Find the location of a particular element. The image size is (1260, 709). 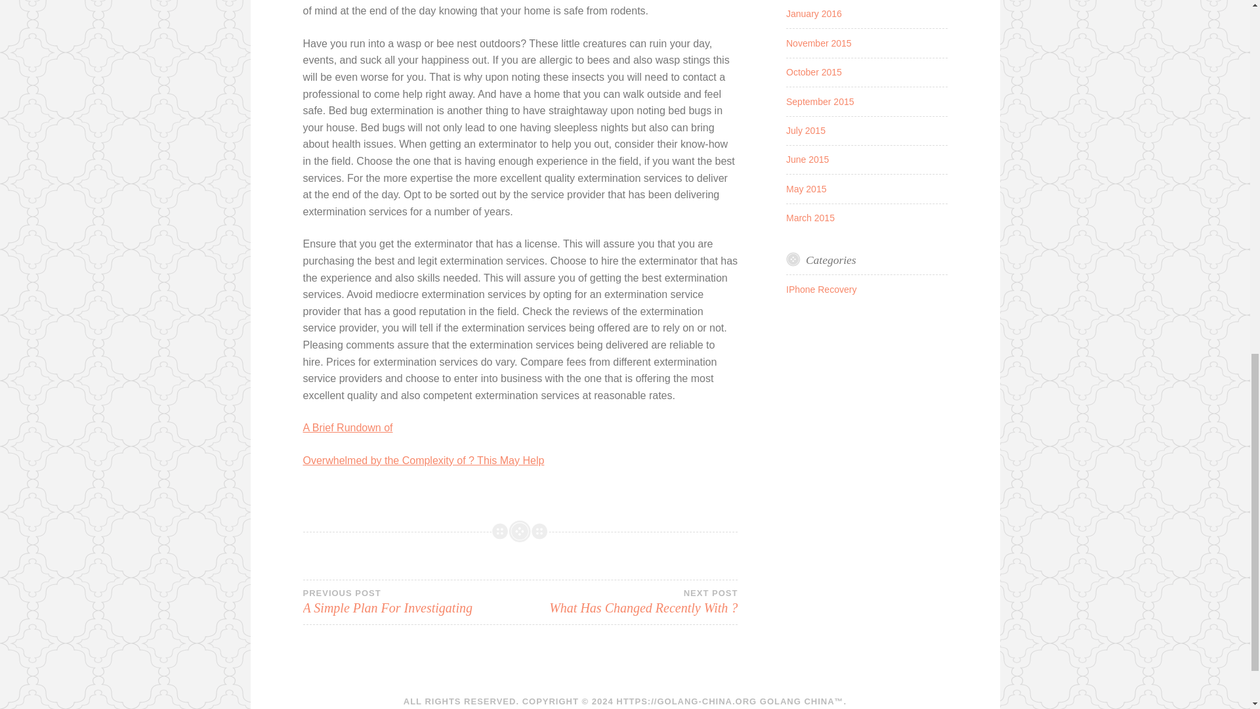

May 2015 is located at coordinates (424, 460).